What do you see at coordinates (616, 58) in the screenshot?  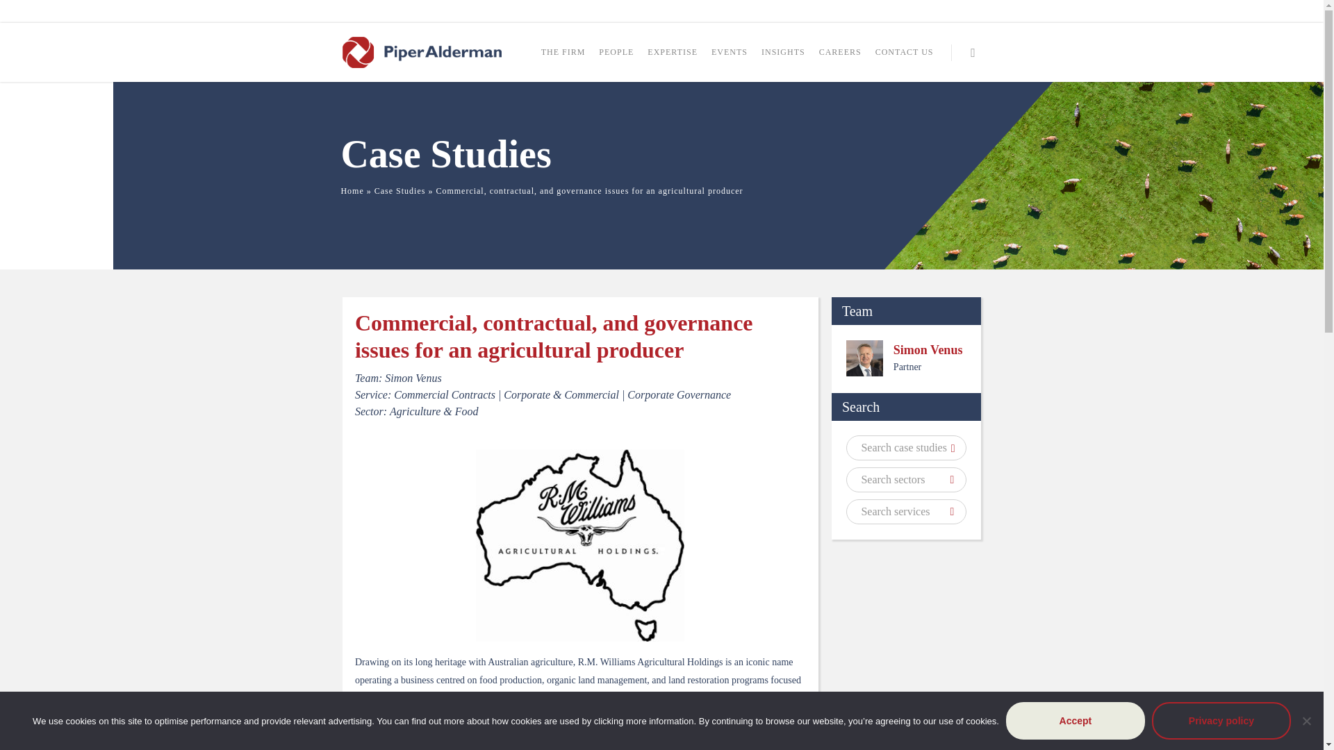 I see `PEOPLE` at bounding box center [616, 58].